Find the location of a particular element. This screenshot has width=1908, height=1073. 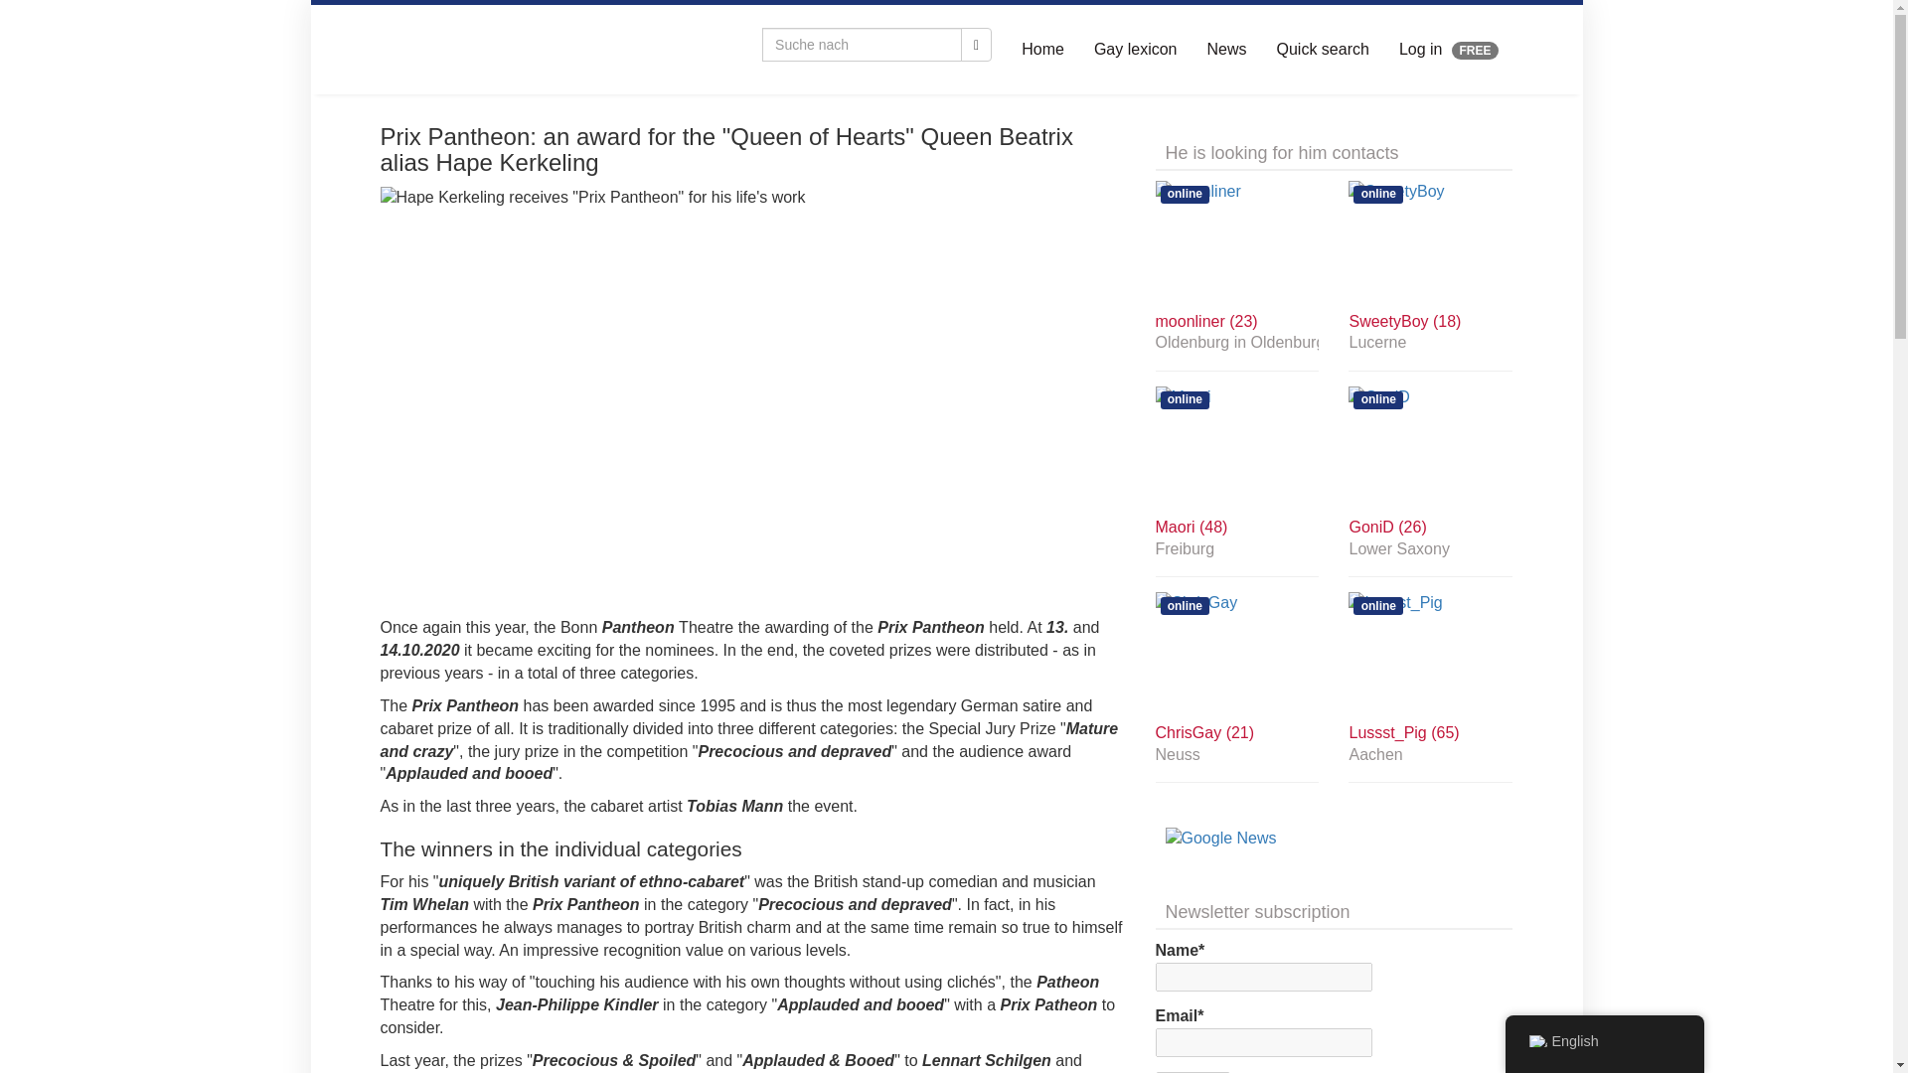

News is located at coordinates (1226, 50).